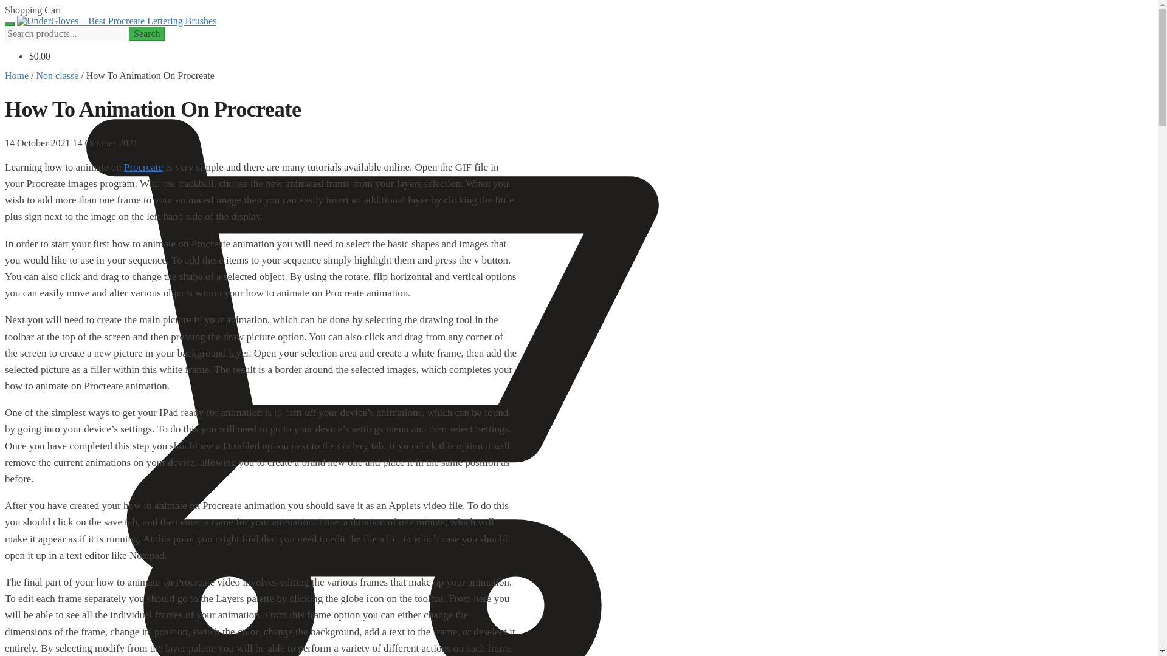  What do you see at coordinates (147, 34) in the screenshot?
I see `Search` at bounding box center [147, 34].